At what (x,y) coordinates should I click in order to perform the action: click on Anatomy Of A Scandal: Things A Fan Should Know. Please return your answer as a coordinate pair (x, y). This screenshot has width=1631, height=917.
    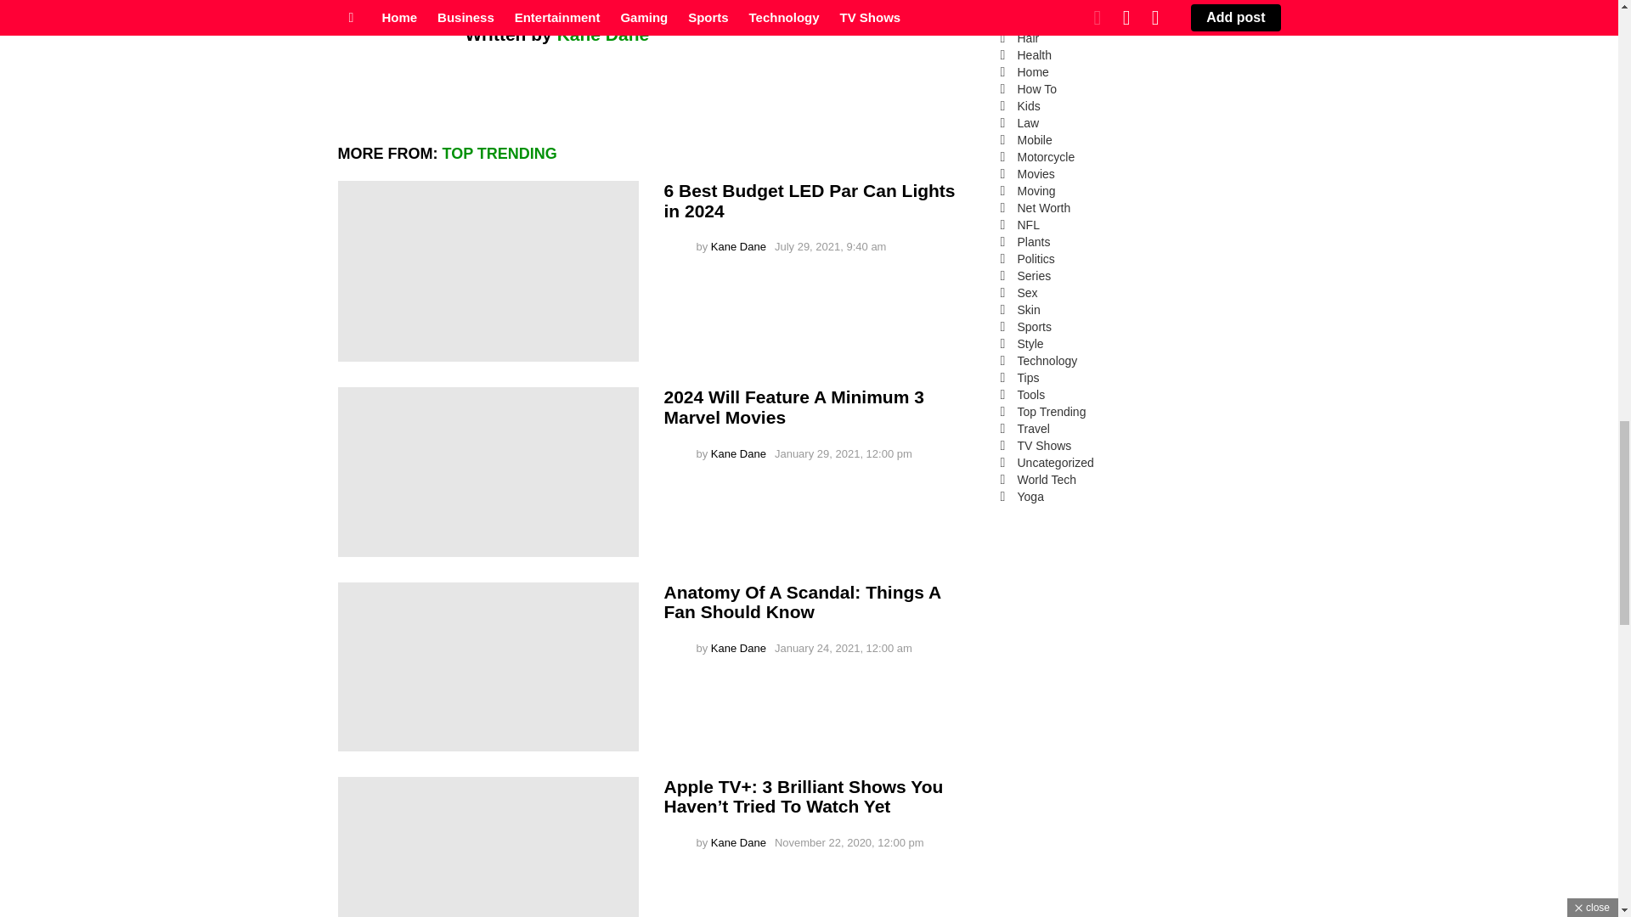
    Looking at the image, I should click on (488, 666).